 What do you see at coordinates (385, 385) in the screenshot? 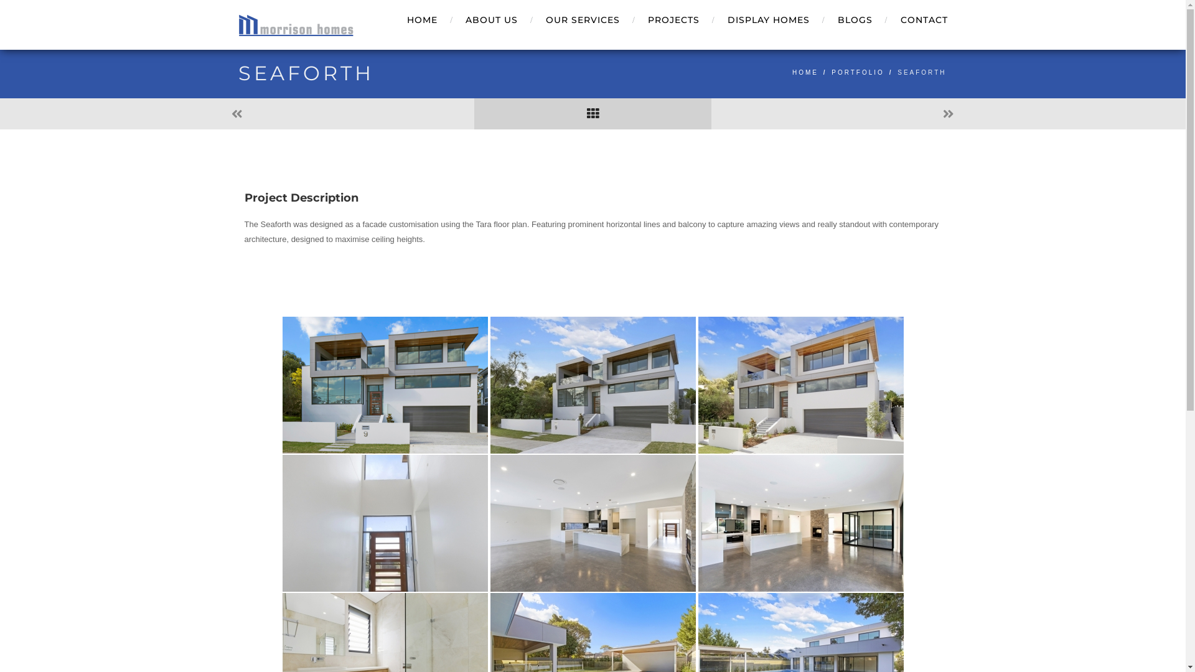
I see `Seaforth` at bounding box center [385, 385].